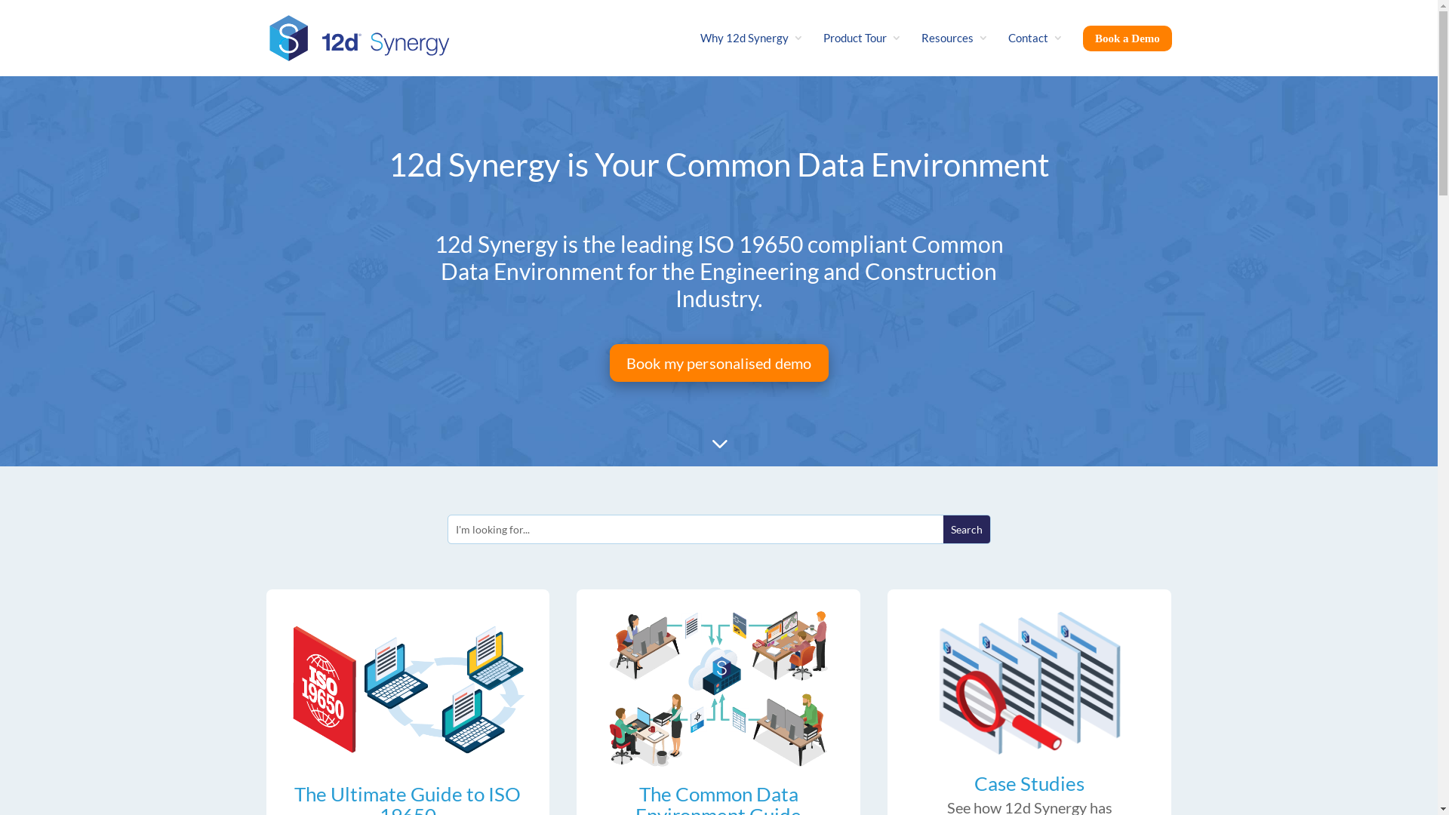 The image size is (1449, 815). I want to click on Resources, so click(955, 54).